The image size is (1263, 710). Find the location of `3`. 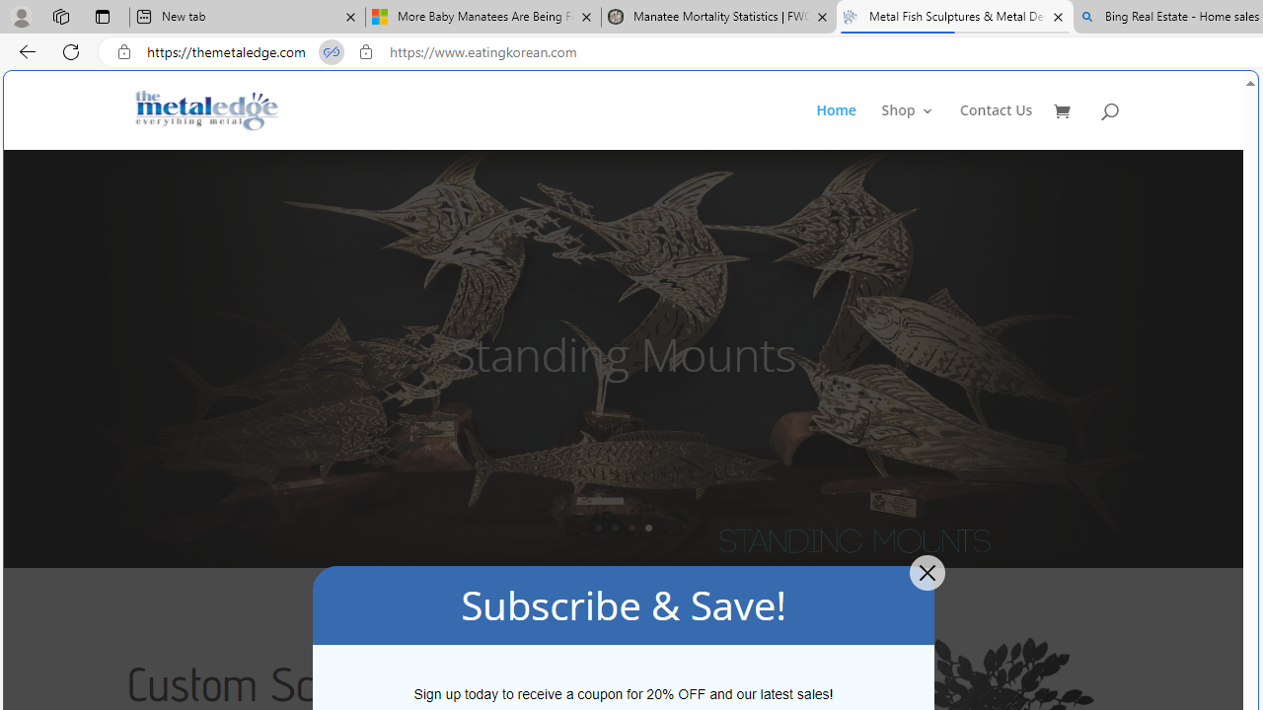

3 is located at coordinates (631, 528).